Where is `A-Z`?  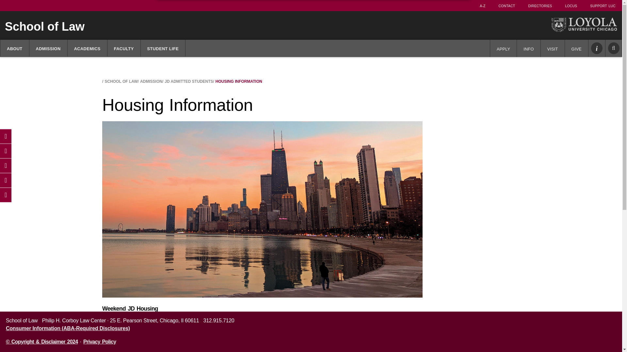 A-Z is located at coordinates (482, 5).